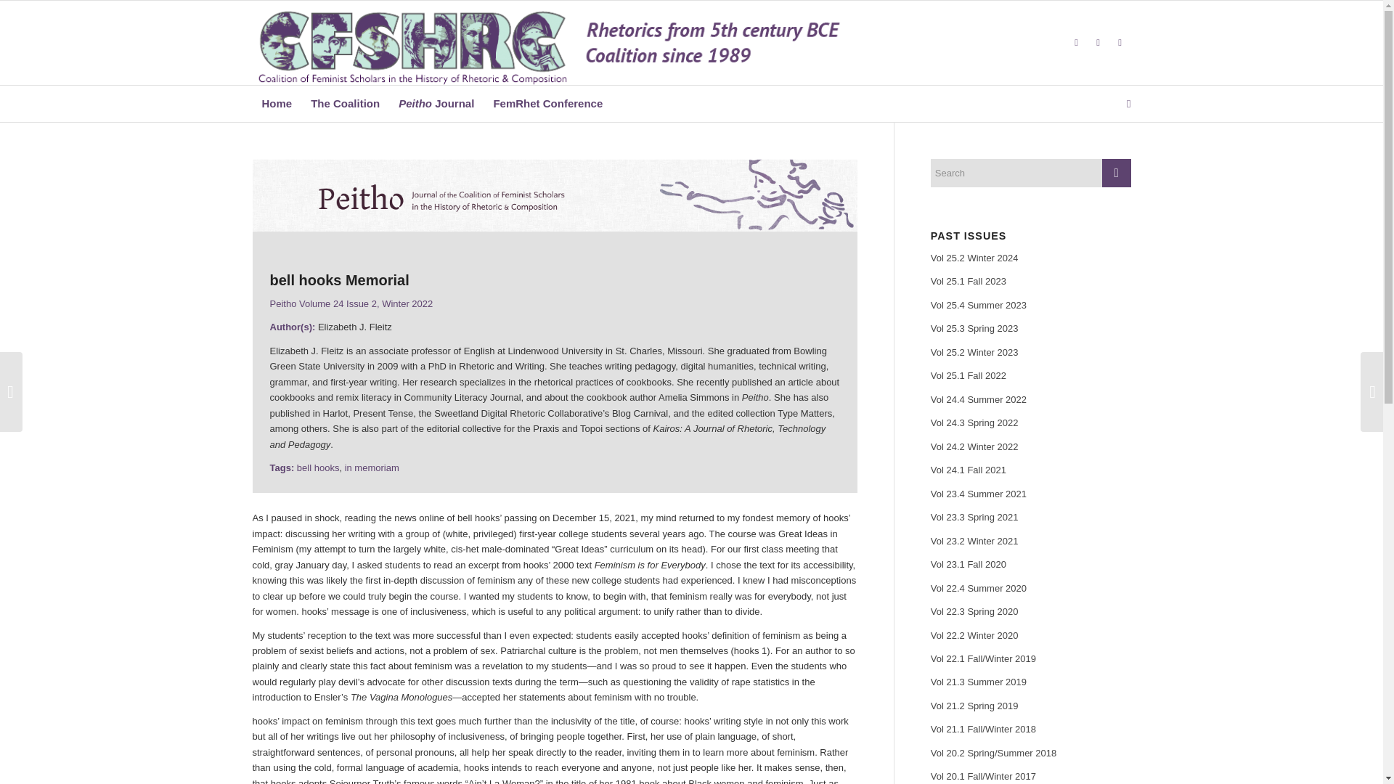 This screenshot has height=784, width=1394. What do you see at coordinates (351, 303) in the screenshot?
I see `Peitho Volume 24 Issue 2, Winter 2022` at bounding box center [351, 303].